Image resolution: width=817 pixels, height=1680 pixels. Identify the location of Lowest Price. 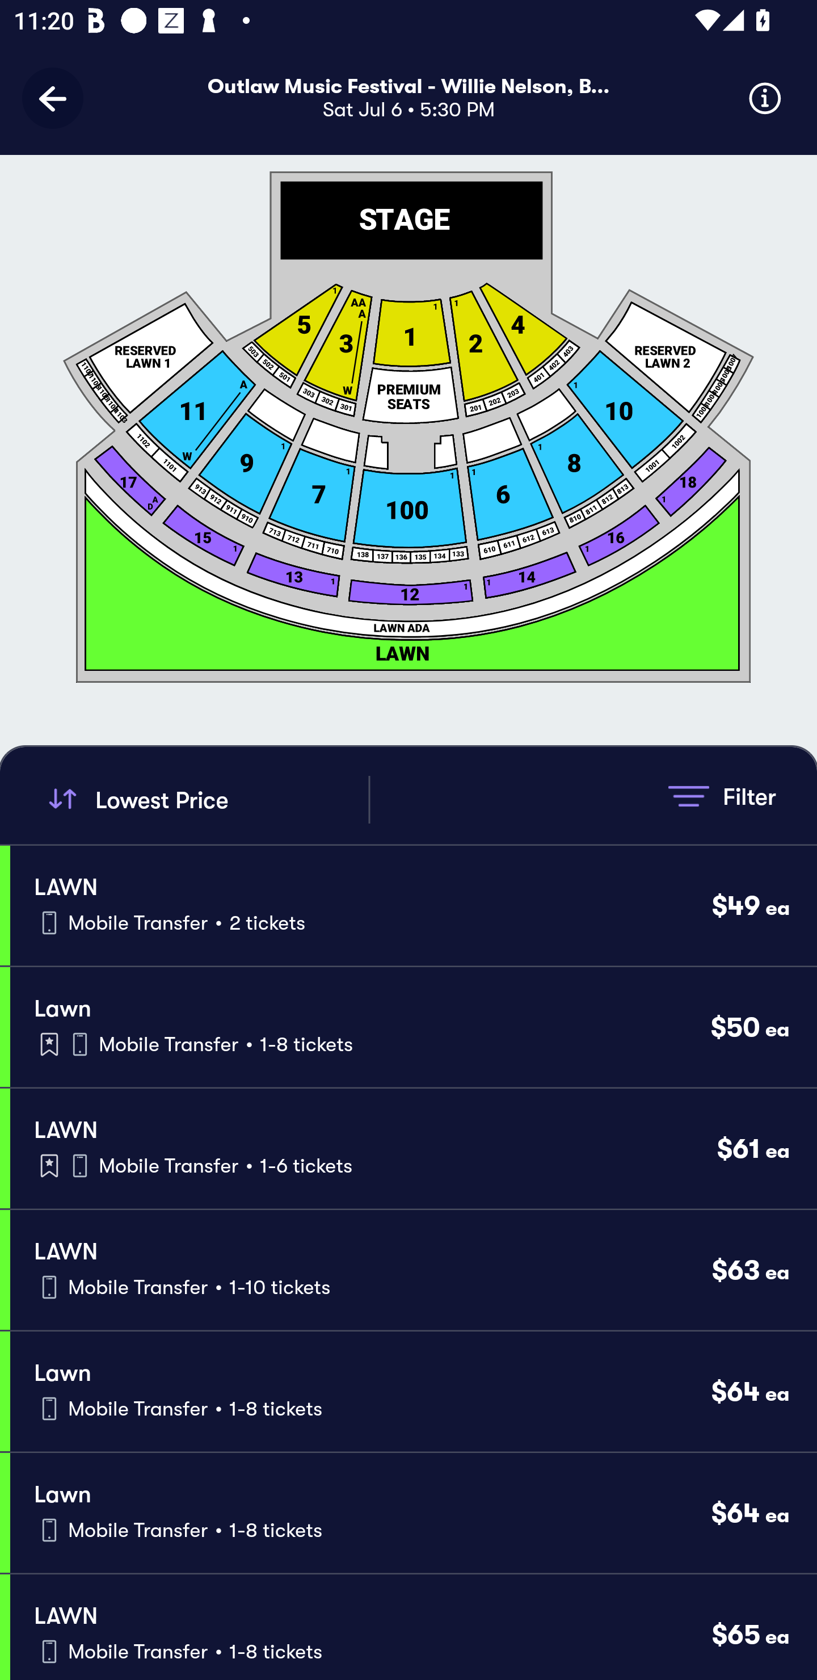
(205, 799).